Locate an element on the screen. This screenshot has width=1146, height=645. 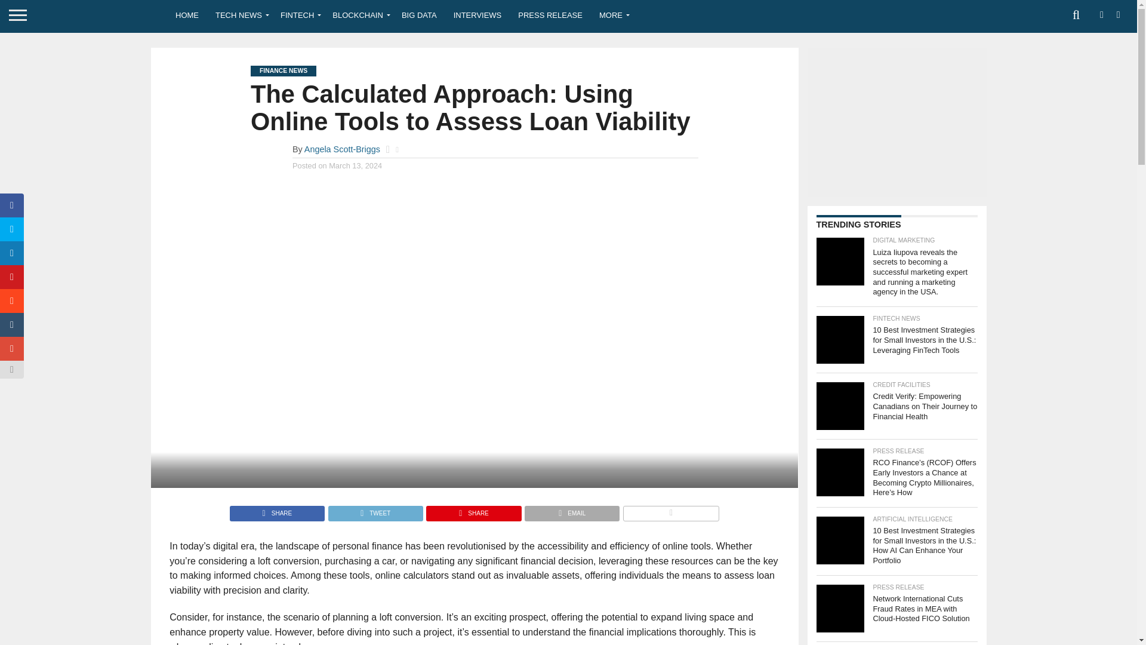
Pin This Post is located at coordinates (473, 510).